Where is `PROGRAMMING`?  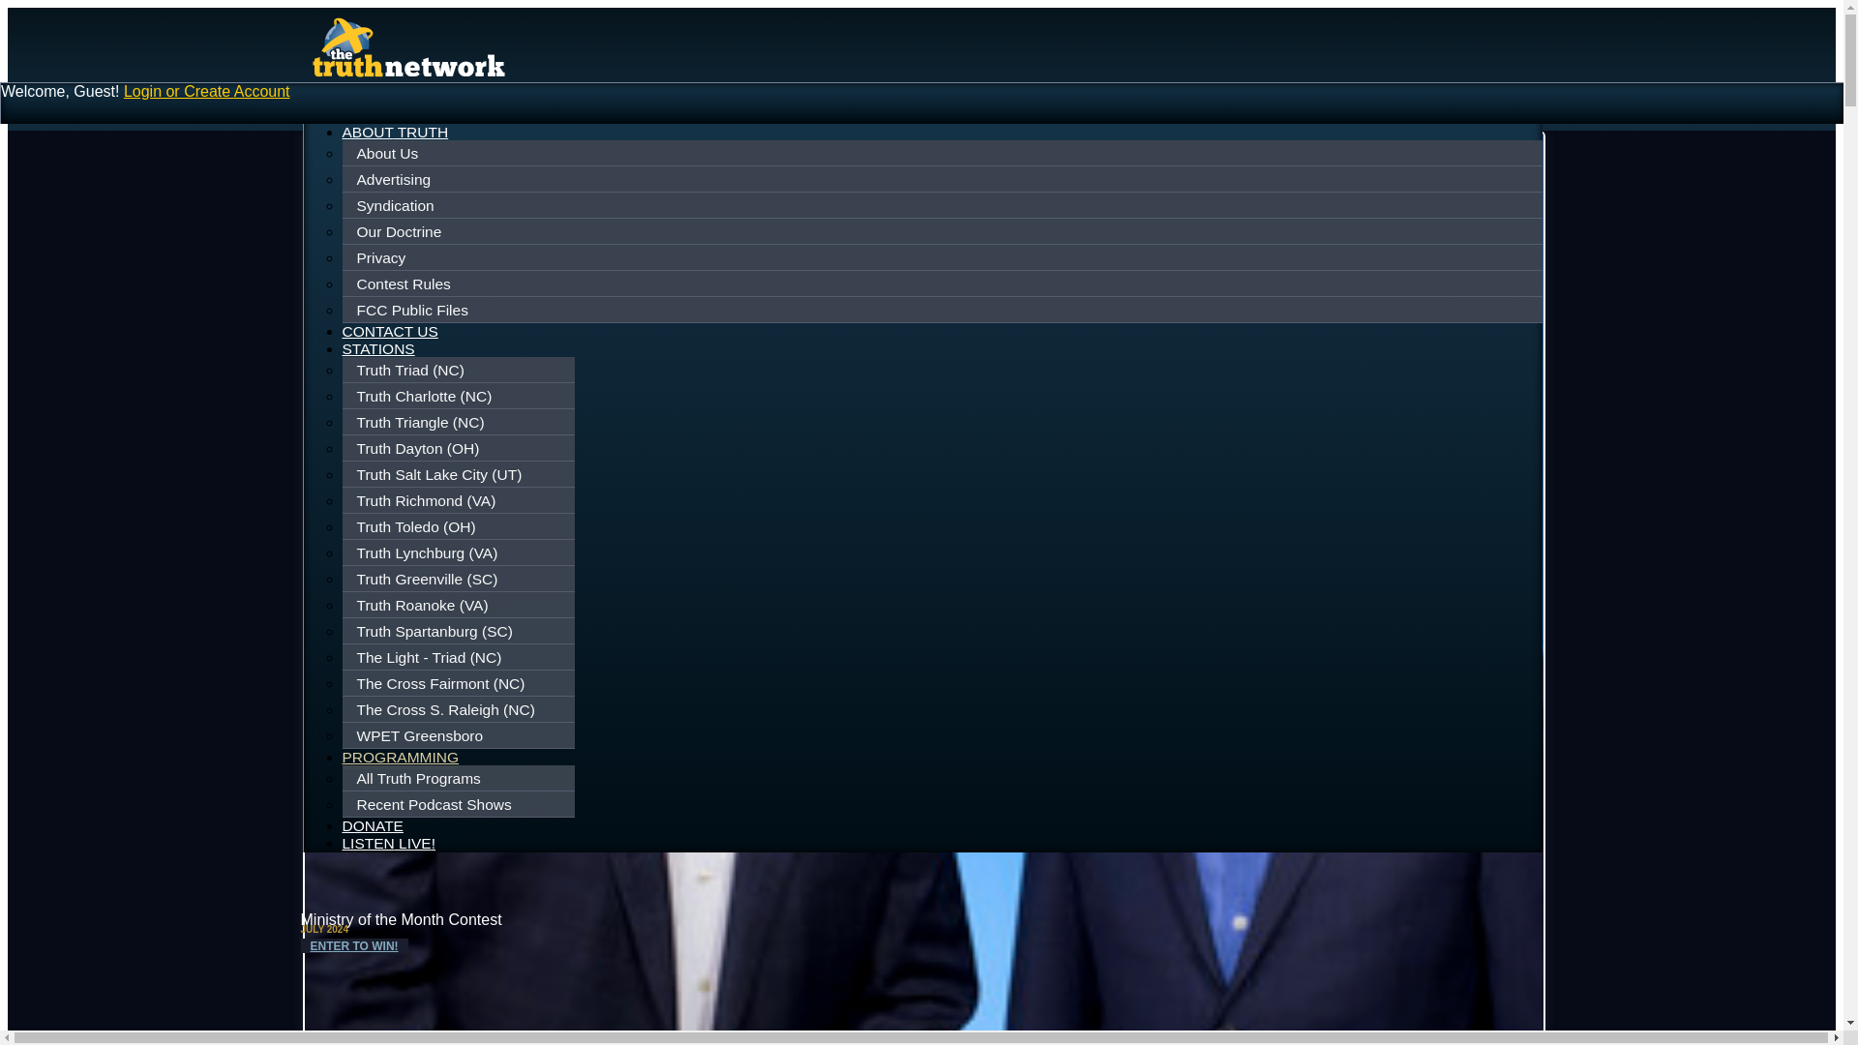 PROGRAMMING is located at coordinates (401, 759).